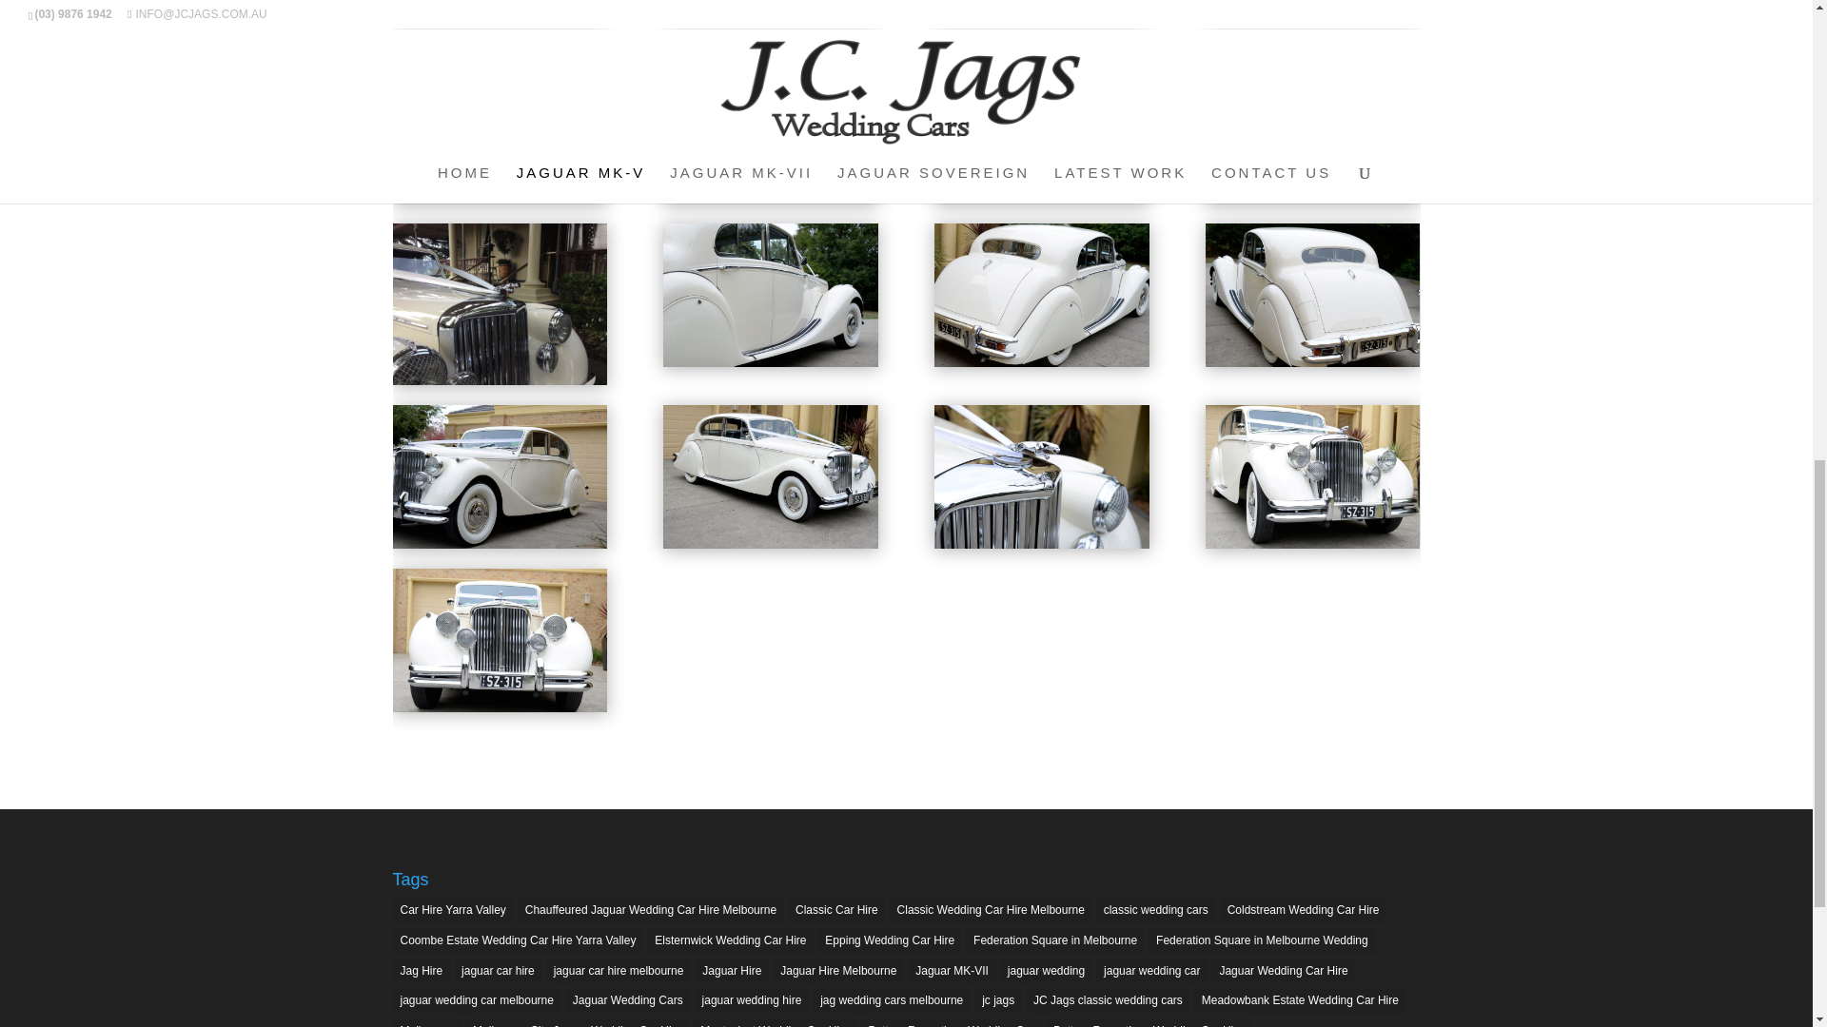 The image size is (1827, 1027). What do you see at coordinates (992, 911) in the screenshot?
I see `Classic Wedding Car Hire Melbourne` at bounding box center [992, 911].